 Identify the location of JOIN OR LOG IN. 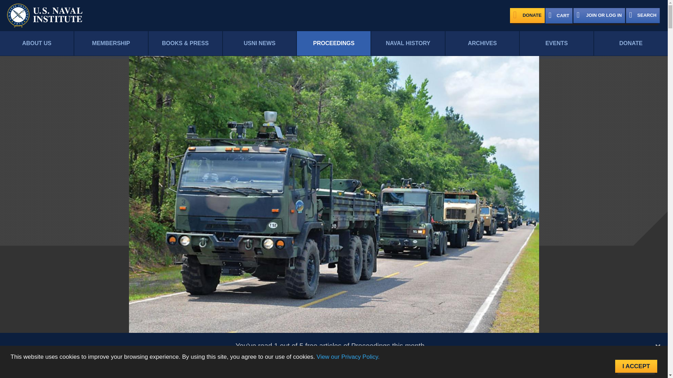
(599, 15).